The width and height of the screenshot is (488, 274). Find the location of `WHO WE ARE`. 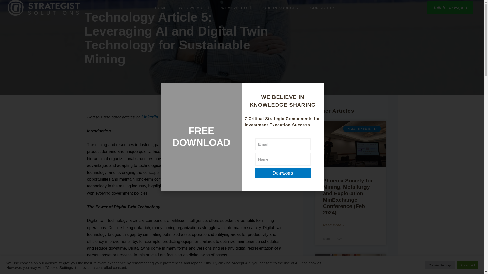

WHO WE ARE is located at coordinates (194, 8).